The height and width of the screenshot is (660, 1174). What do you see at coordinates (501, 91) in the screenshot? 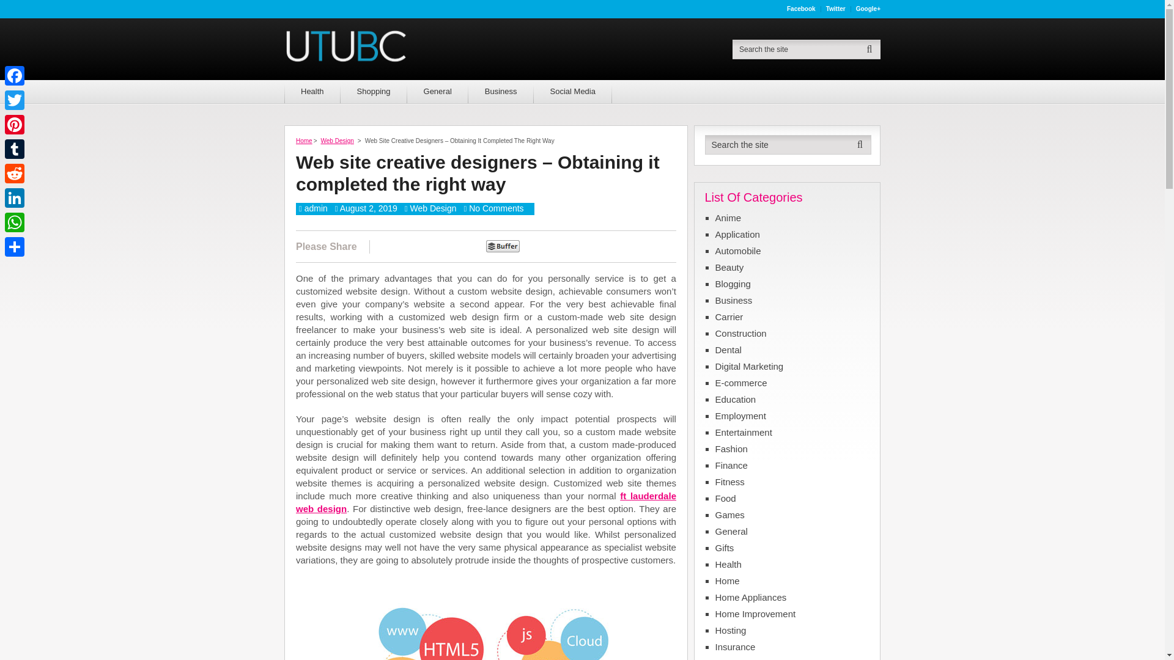
I see `Business` at bounding box center [501, 91].